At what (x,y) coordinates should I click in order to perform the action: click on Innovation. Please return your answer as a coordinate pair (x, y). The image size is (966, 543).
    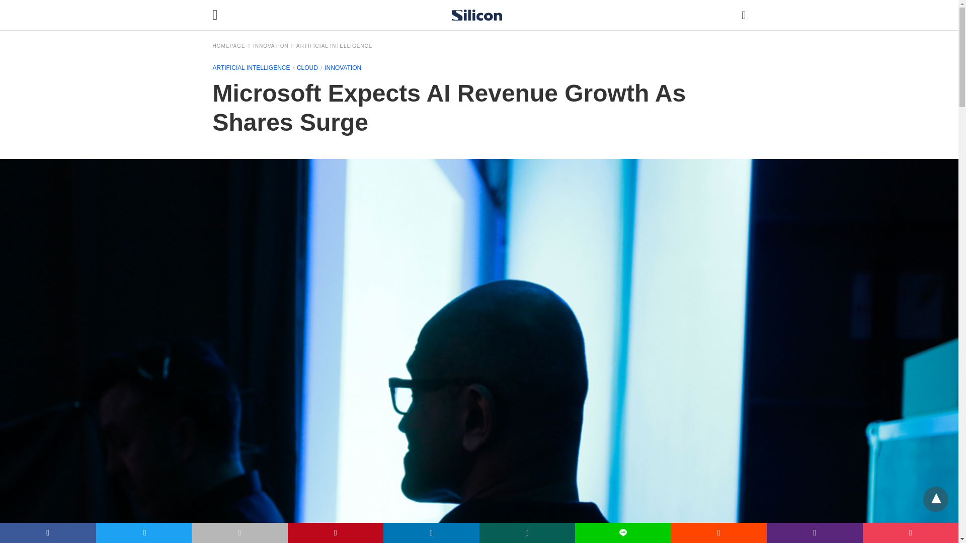
    Looking at the image, I should click on (343, 67).